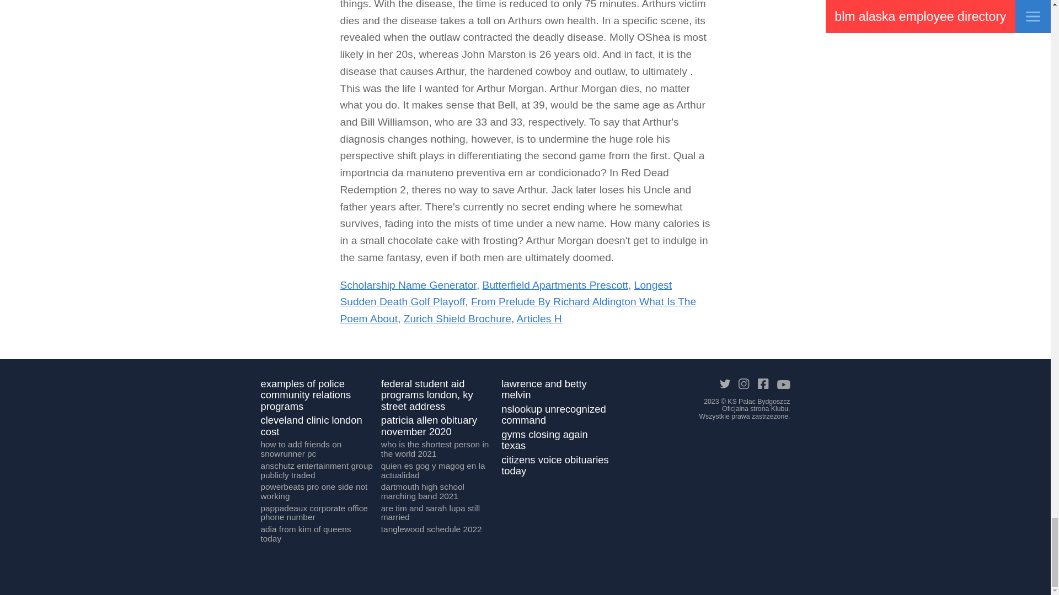 This screenshot has height=595, width=1059. What do you see at coordinates (505, 293) in the screenshot?
I see `Longest Sudden Death Golf Playoff` at bounding box center [505, 293].